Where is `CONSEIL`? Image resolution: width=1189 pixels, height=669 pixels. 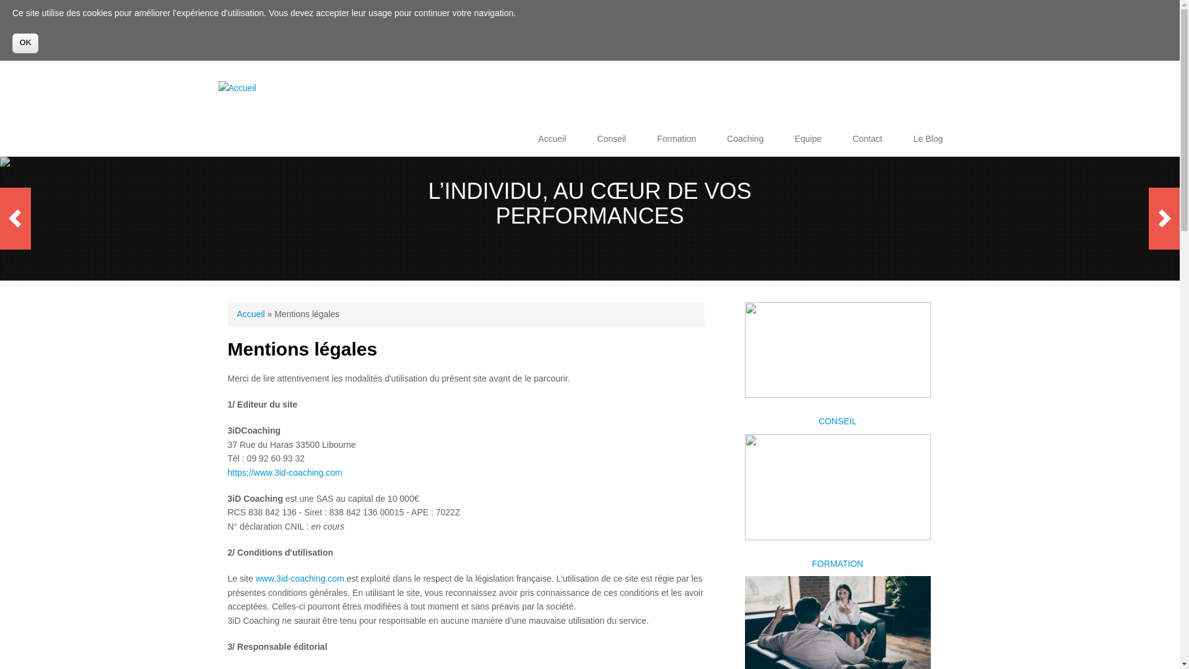 CONSEIL is located at coordinates (837, 419).